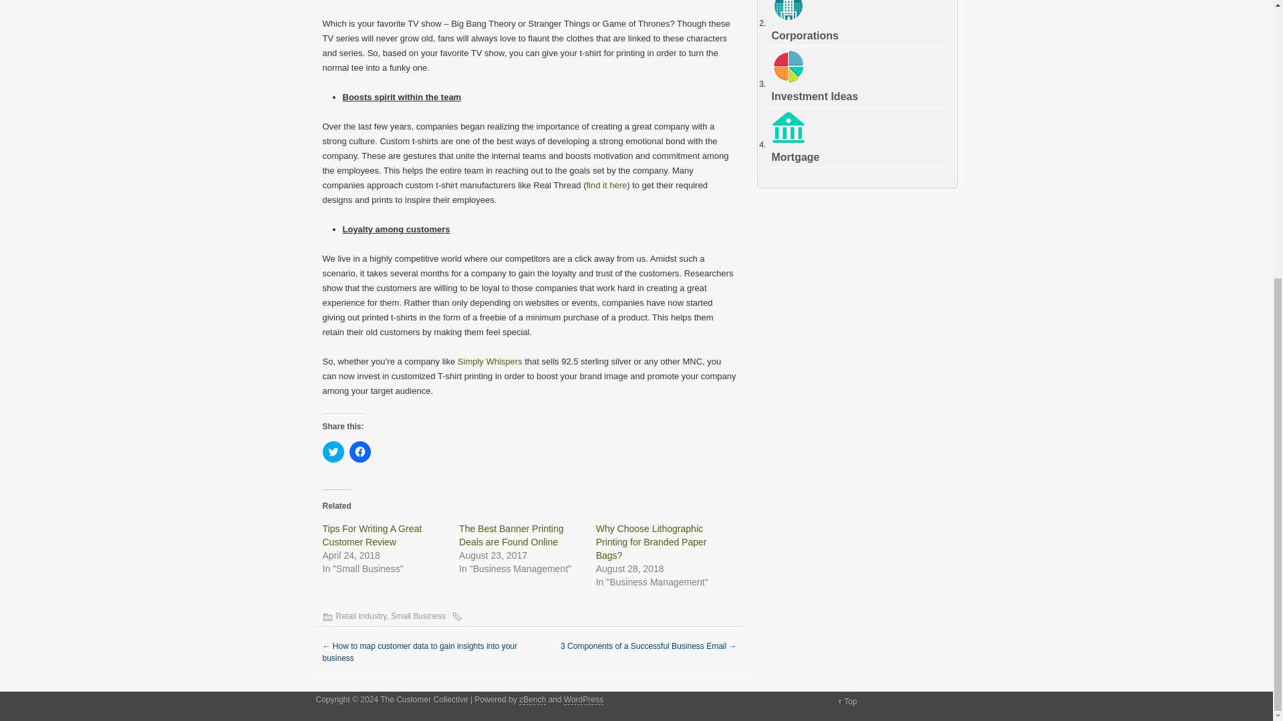  I want to click on The Best Banner Printing Deals are Found Online, so click(511, 535).